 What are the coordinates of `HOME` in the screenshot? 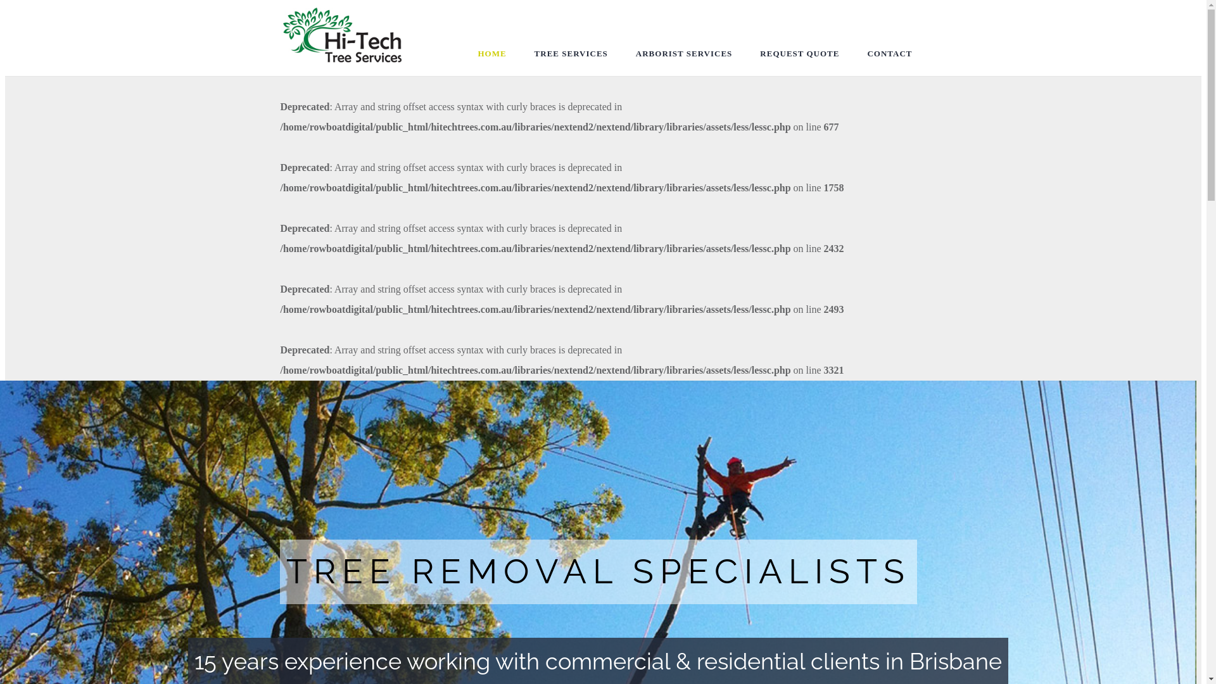 It's located at (491, 53).